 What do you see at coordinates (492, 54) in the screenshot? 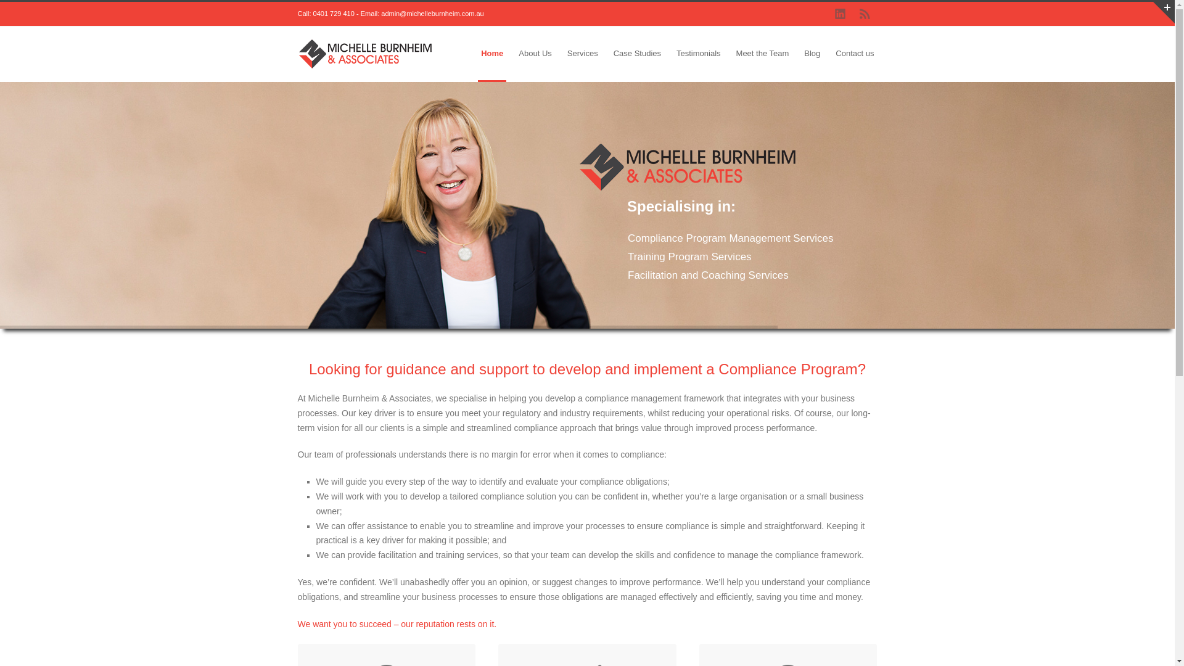
I see `Home` at bounding box center [492, 54].